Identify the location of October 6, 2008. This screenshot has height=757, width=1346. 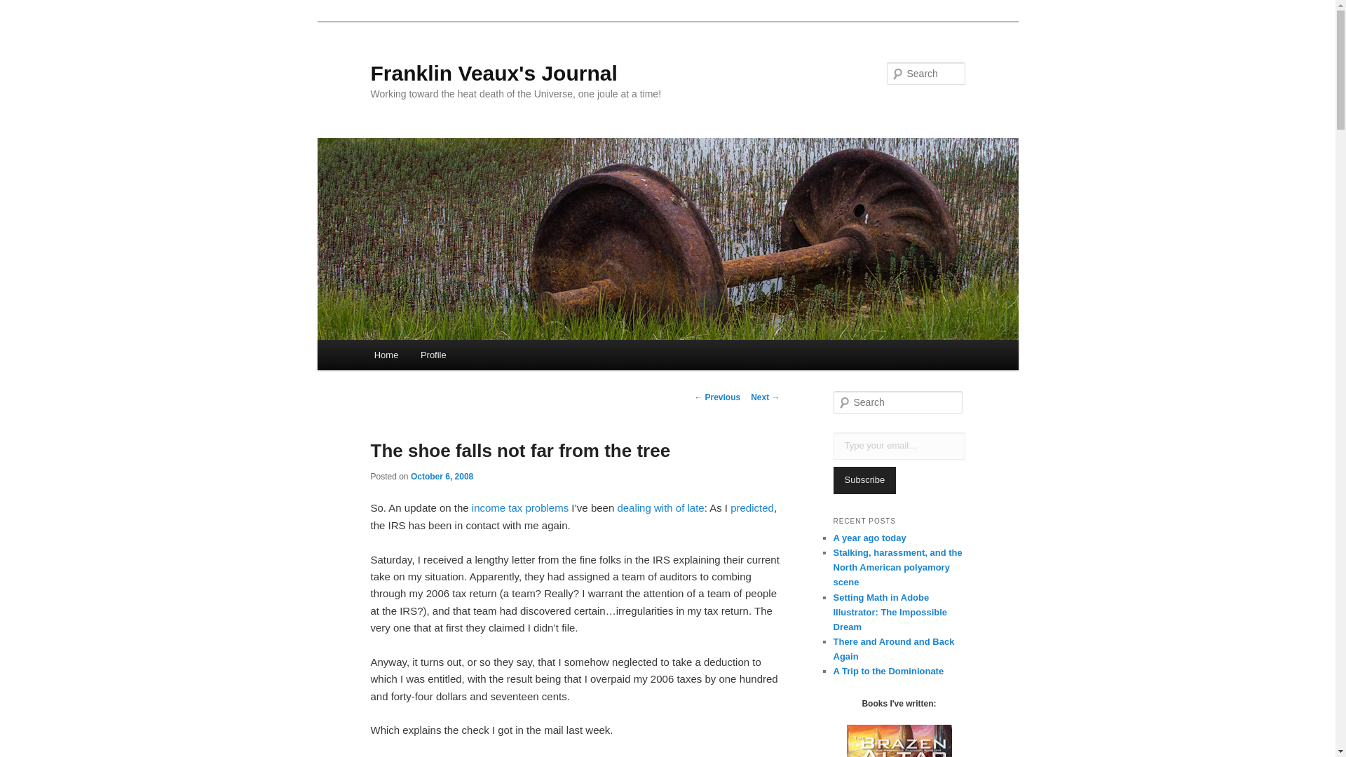
(442, 476).